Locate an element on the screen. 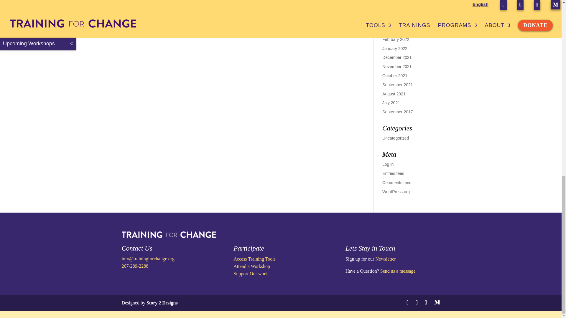  Story 2 Designs is located at coordinates (162, 303).